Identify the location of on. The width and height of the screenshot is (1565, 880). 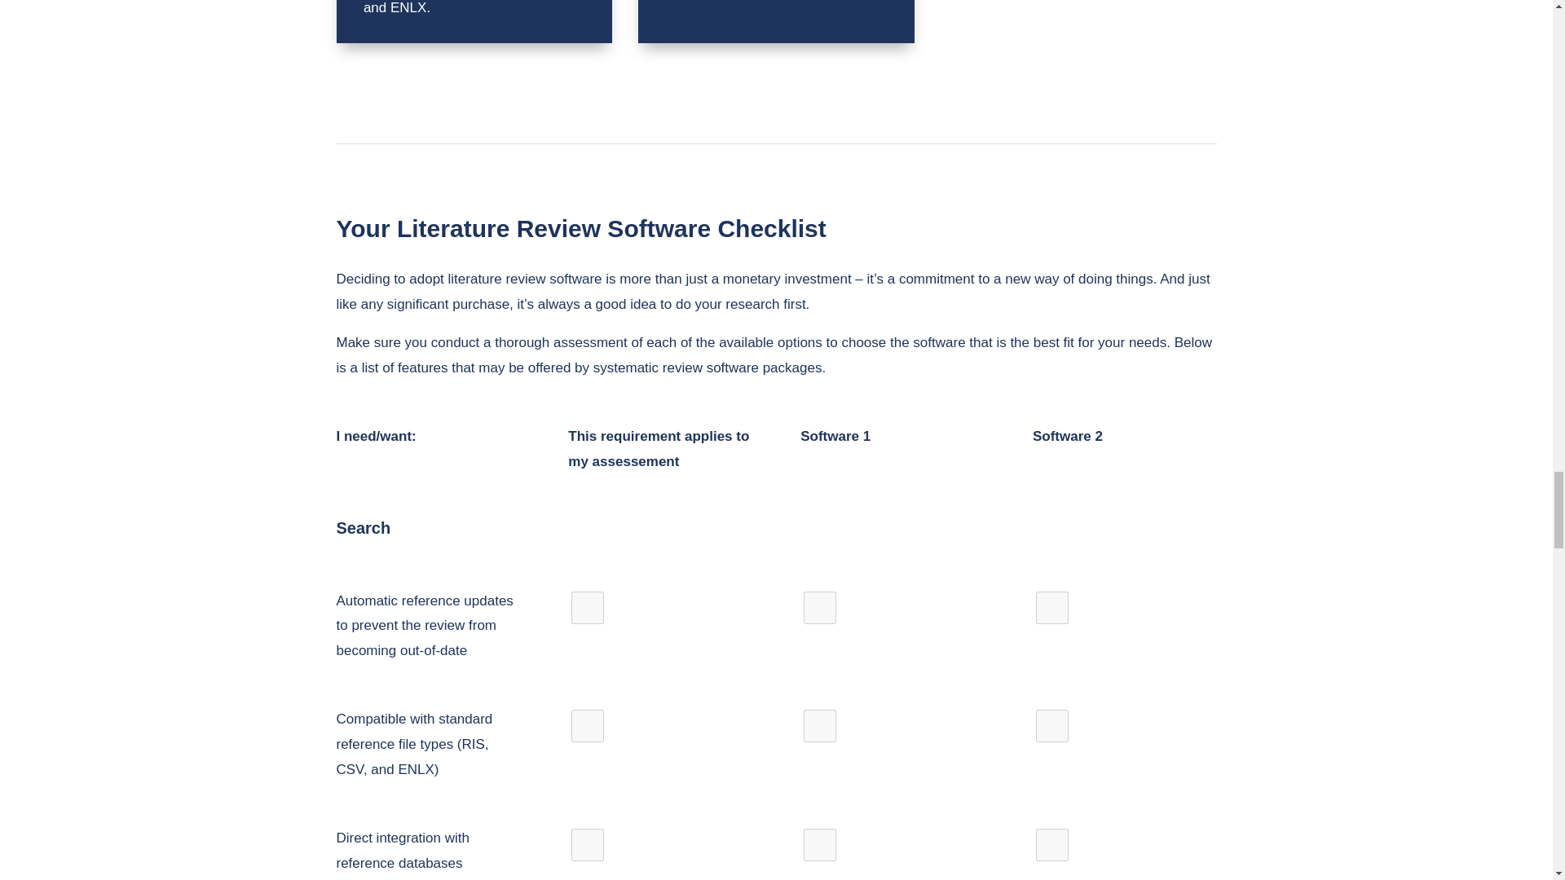
(820, 607).